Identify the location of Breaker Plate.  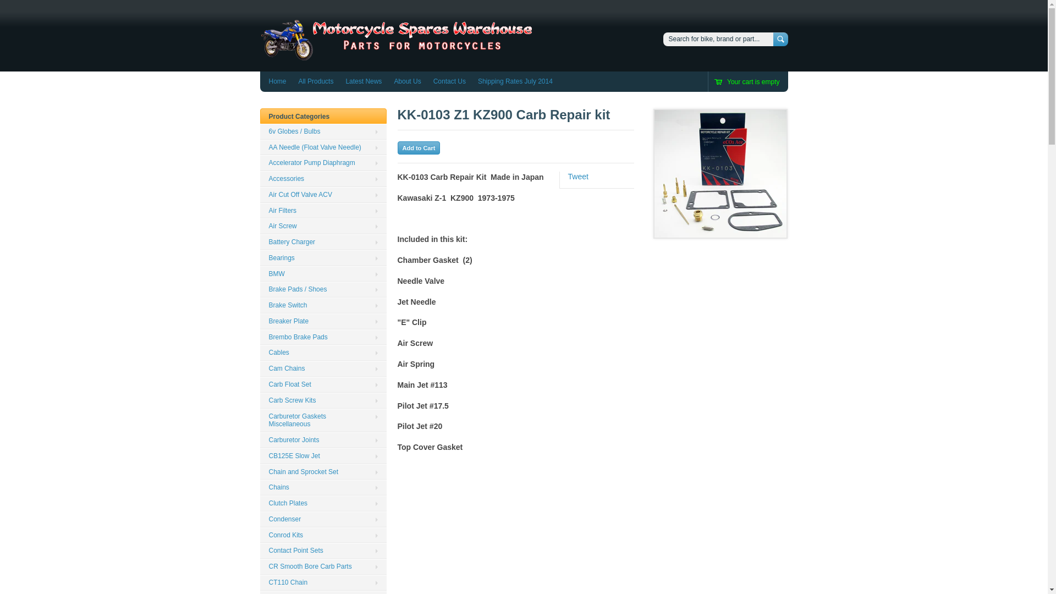
(323, 321).